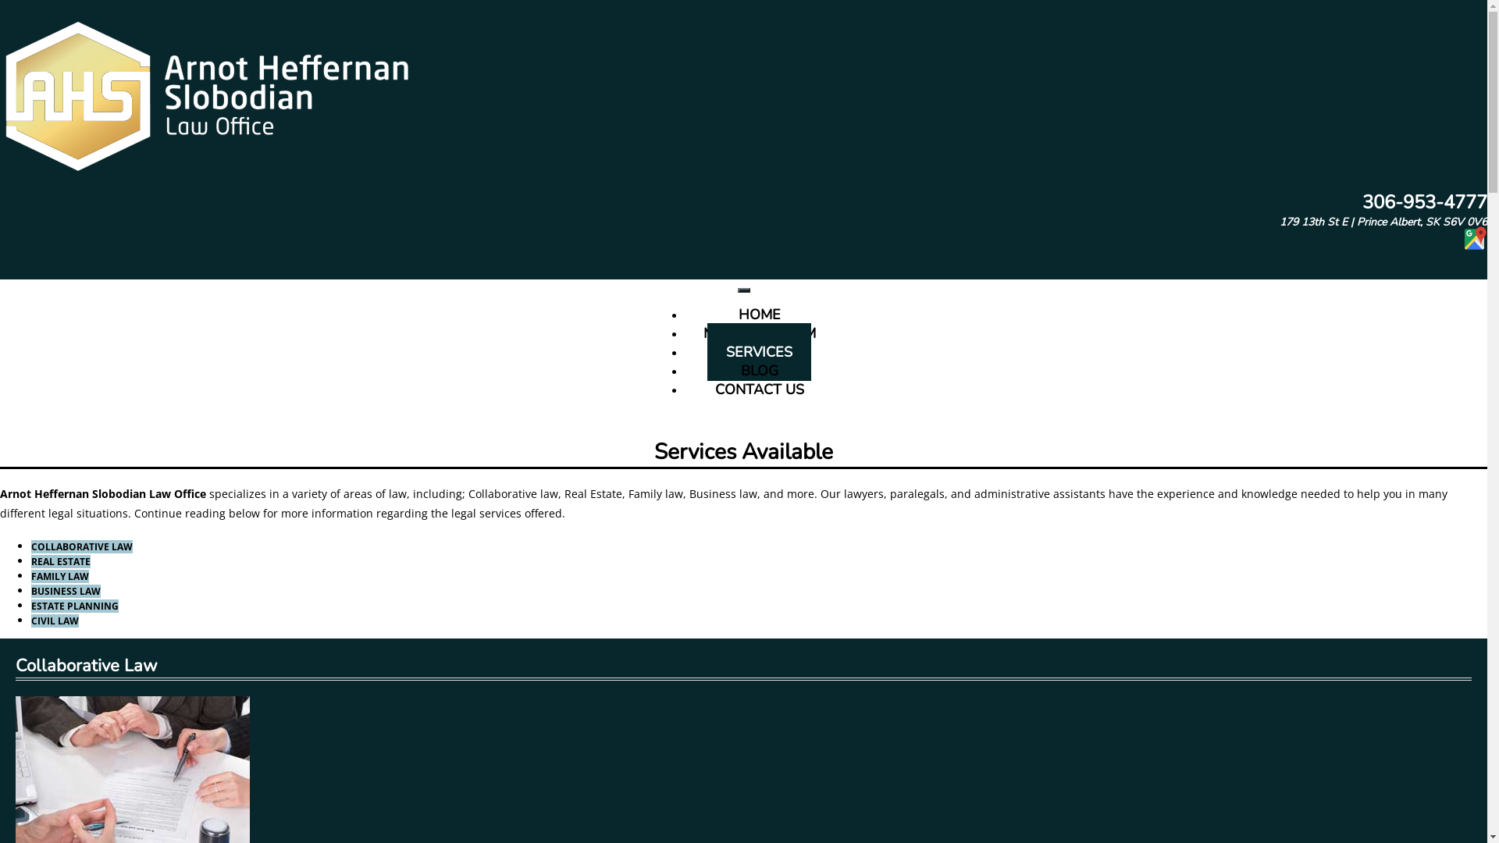 This screenshot has height=843, width=1499. I want to click on REAL ESTATE, so click(61, 562).